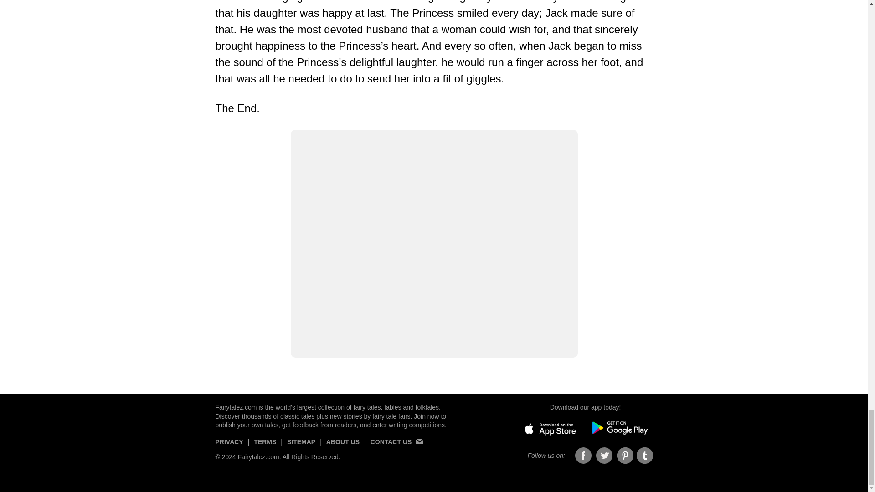  What do you see at coordinates (301, 446) in the screenshot?
I see `Sitemap` at bounding box center [301, 446].